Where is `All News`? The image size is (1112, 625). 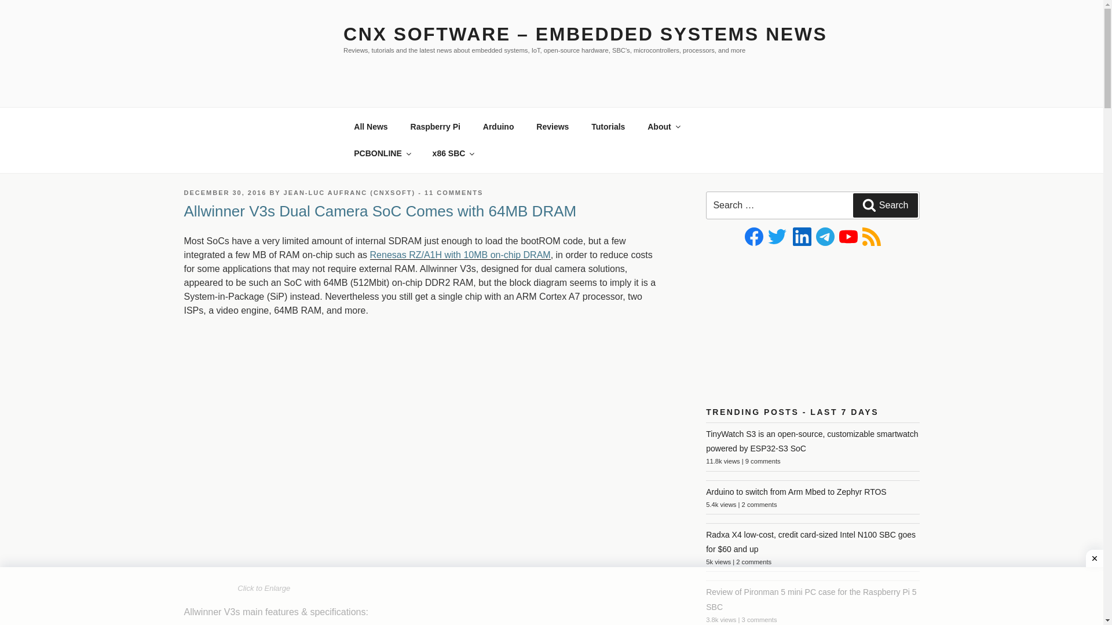 All News is located at coordinates (371, 126).